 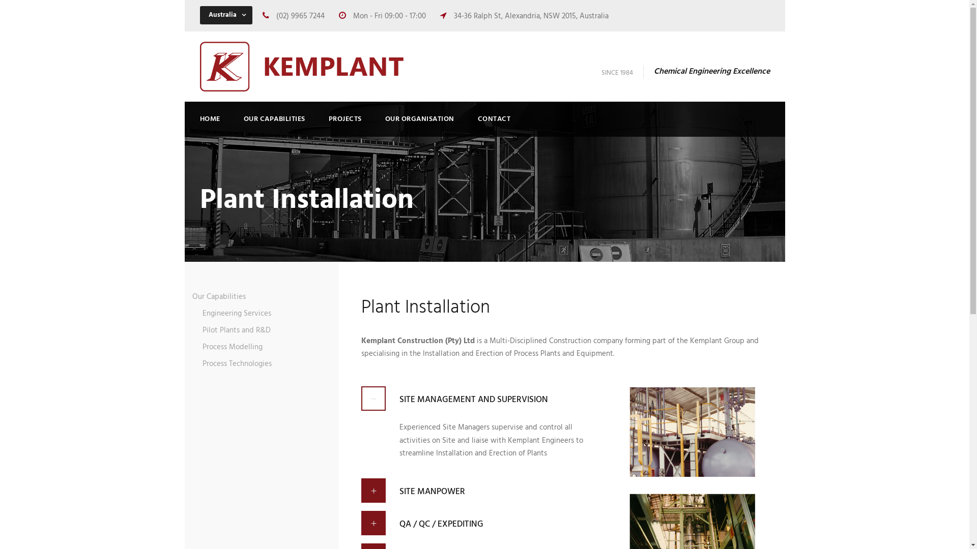 I want to click on Pilot Plants and R&D, so click(x=237, y=330).